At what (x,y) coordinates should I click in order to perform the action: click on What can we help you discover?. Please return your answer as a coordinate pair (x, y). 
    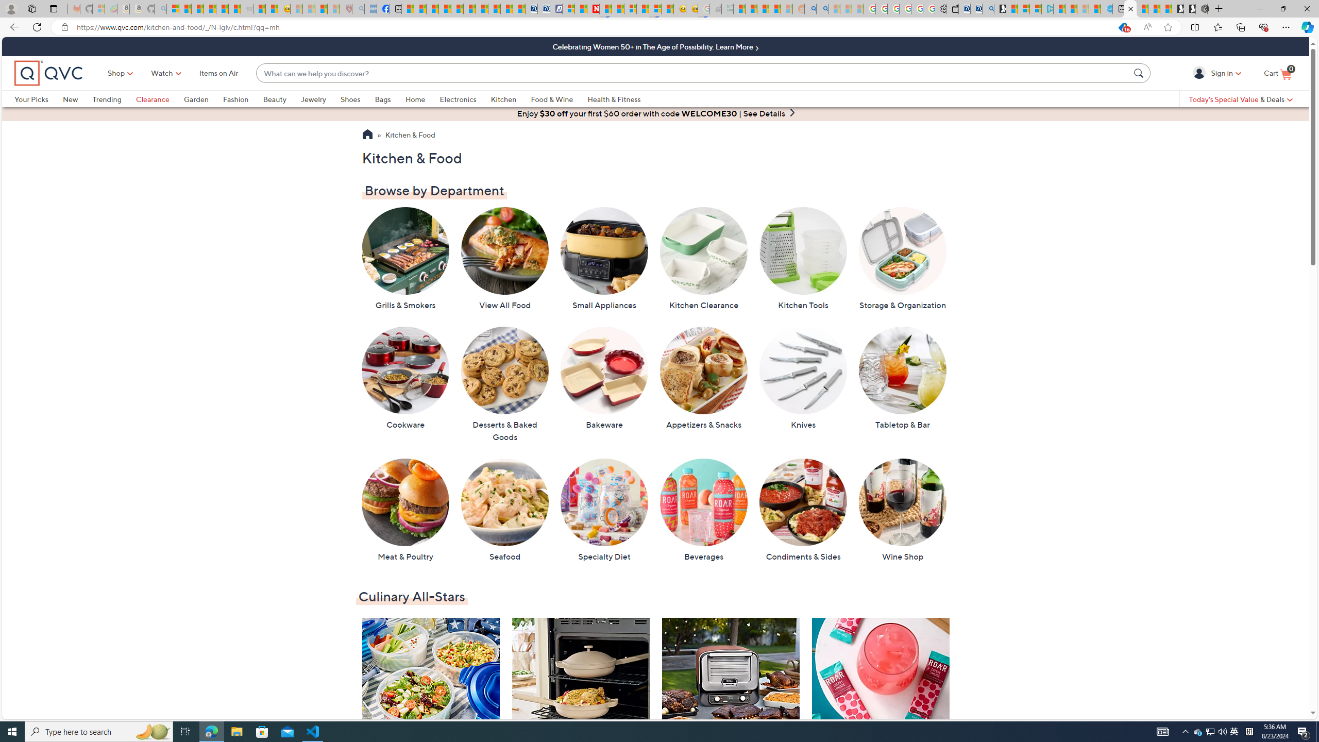
    Looking at the image, I should click on (693, 73).